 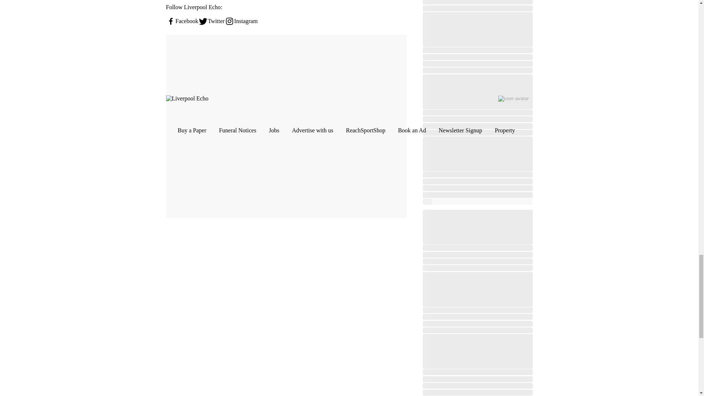 I want to click on Twitter, so click(x=211, y=21).